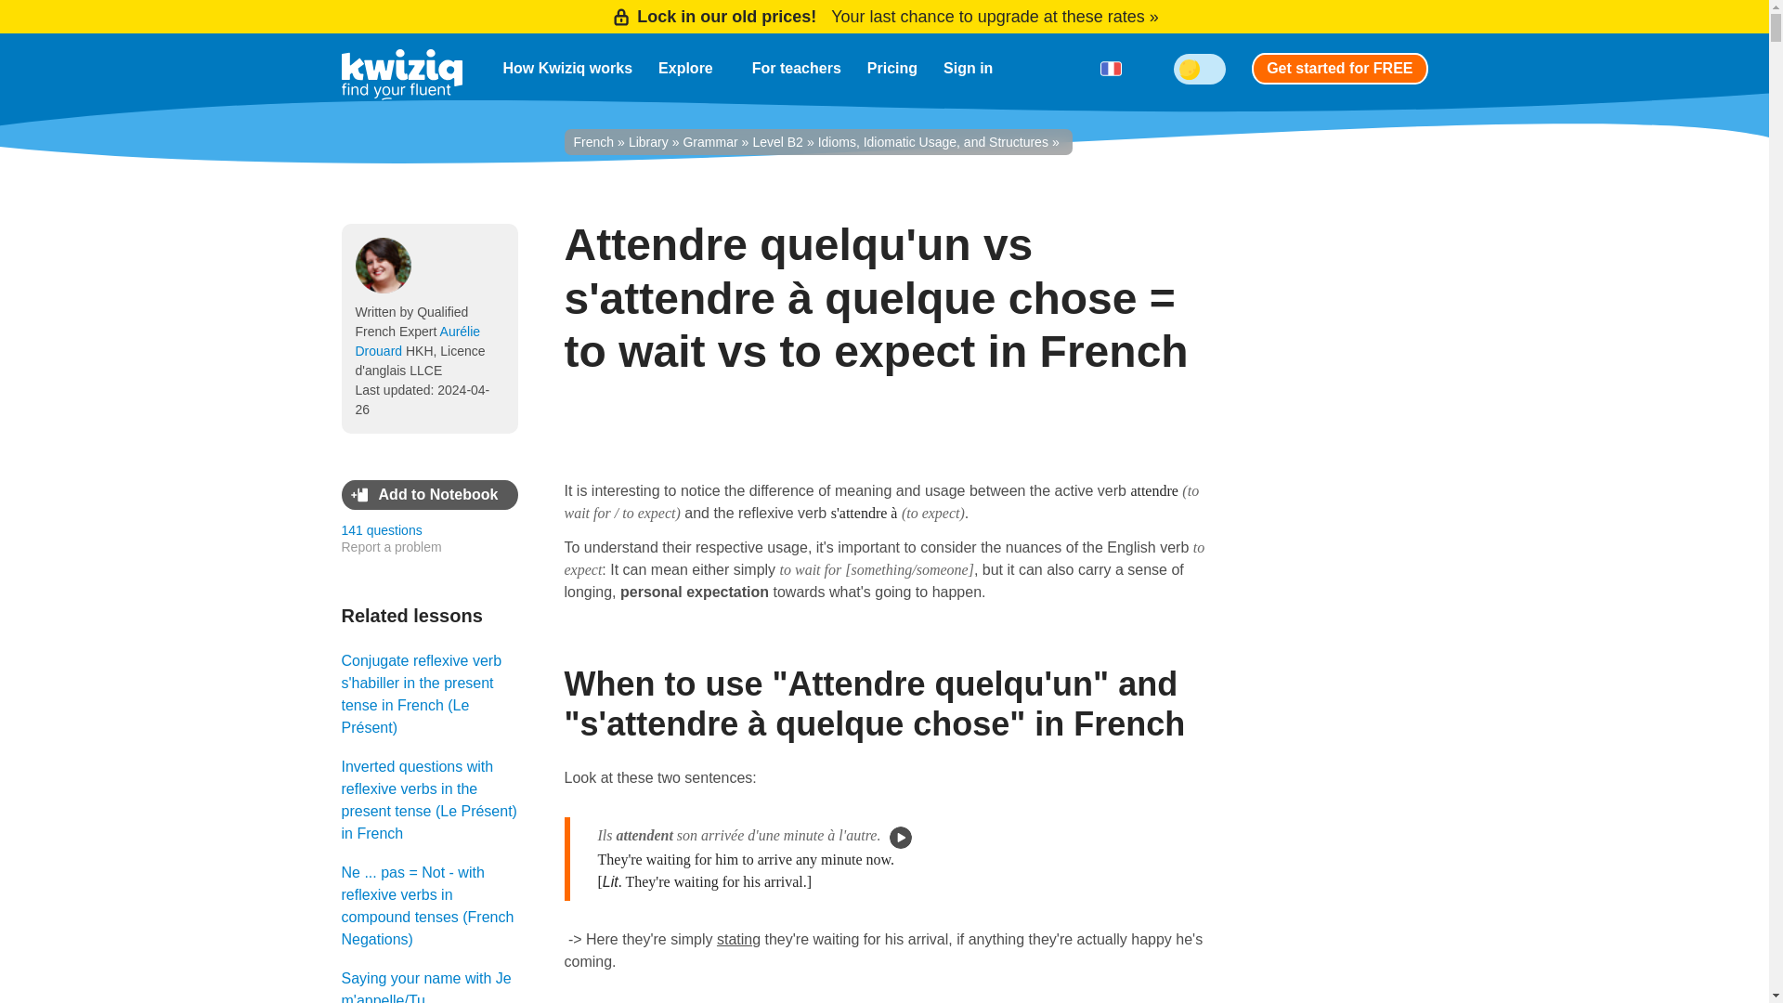 The image size is (1783, 1003). Describe the element at coordinates (891, 69) in the screenshot. I see `Pricing` at that location.